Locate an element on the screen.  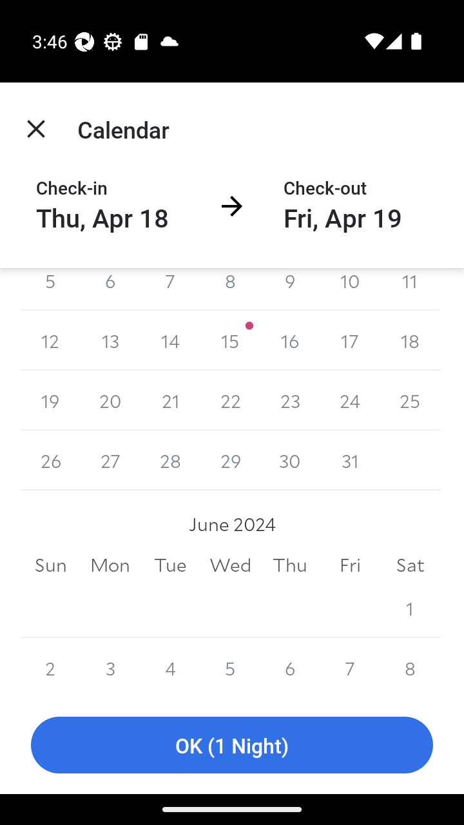
27 27 May 2024 is located at coordinates (111, 460).